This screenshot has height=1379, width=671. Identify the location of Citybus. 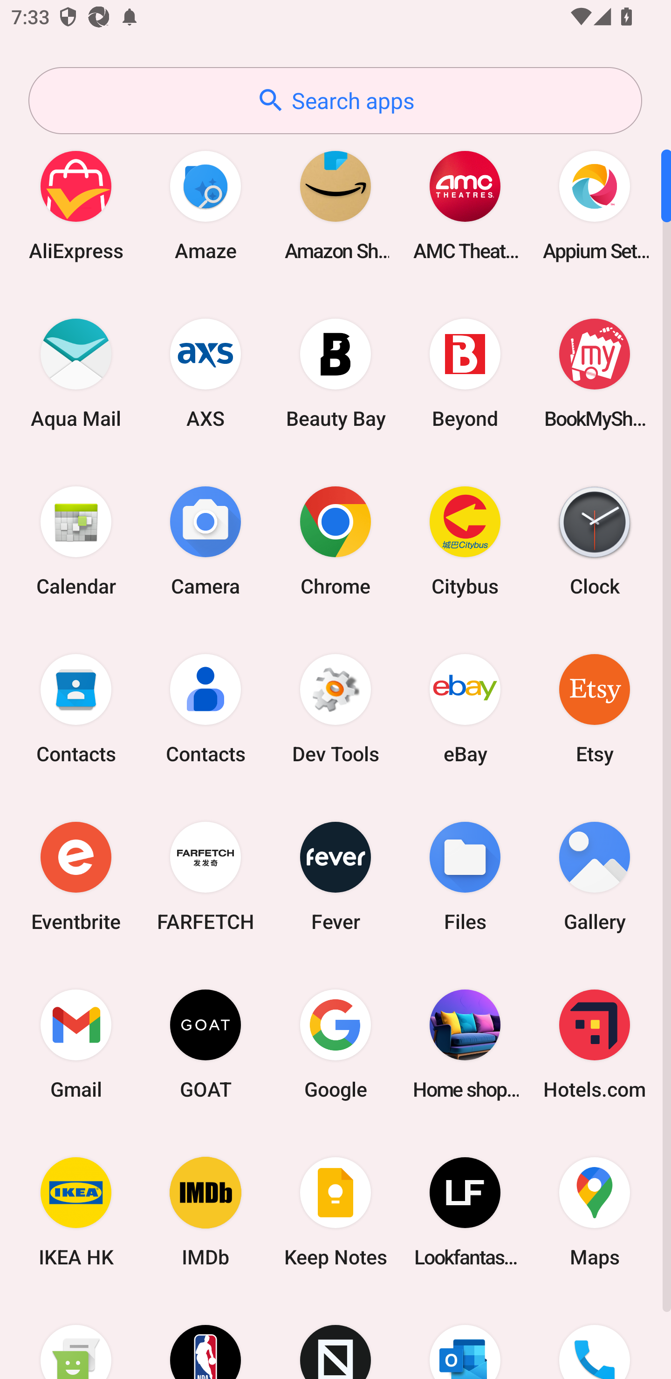
(465, 540).